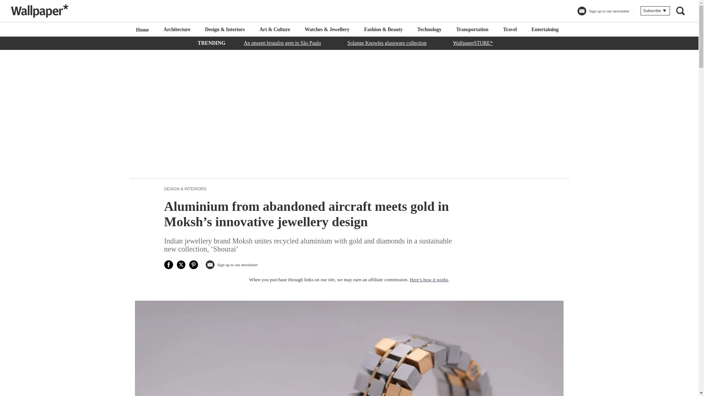  Describe the element at coordinates (472, 29) in the screenshot. I see `Transportation` at that location.